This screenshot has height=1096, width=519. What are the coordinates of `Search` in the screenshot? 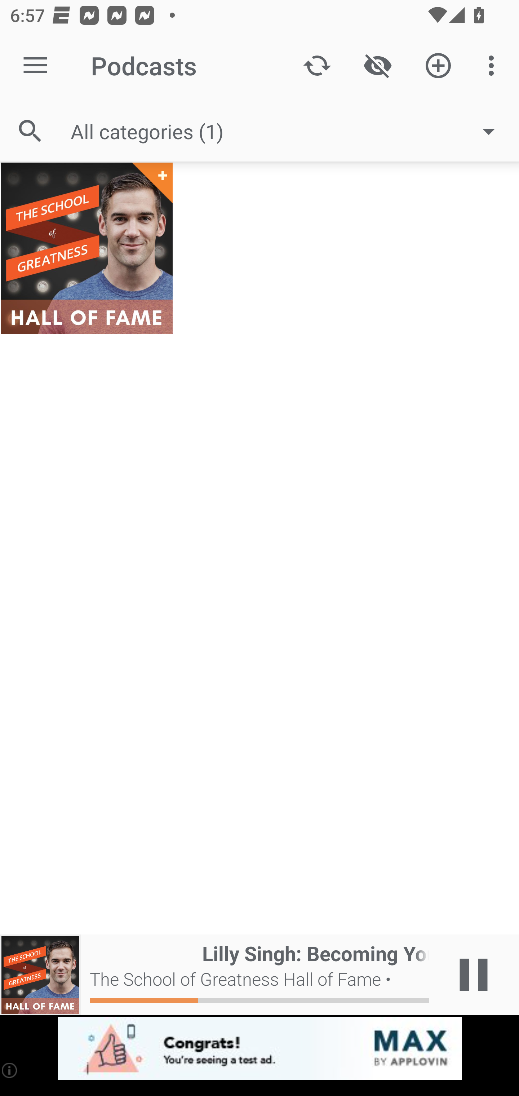 It's located at (30, 131).